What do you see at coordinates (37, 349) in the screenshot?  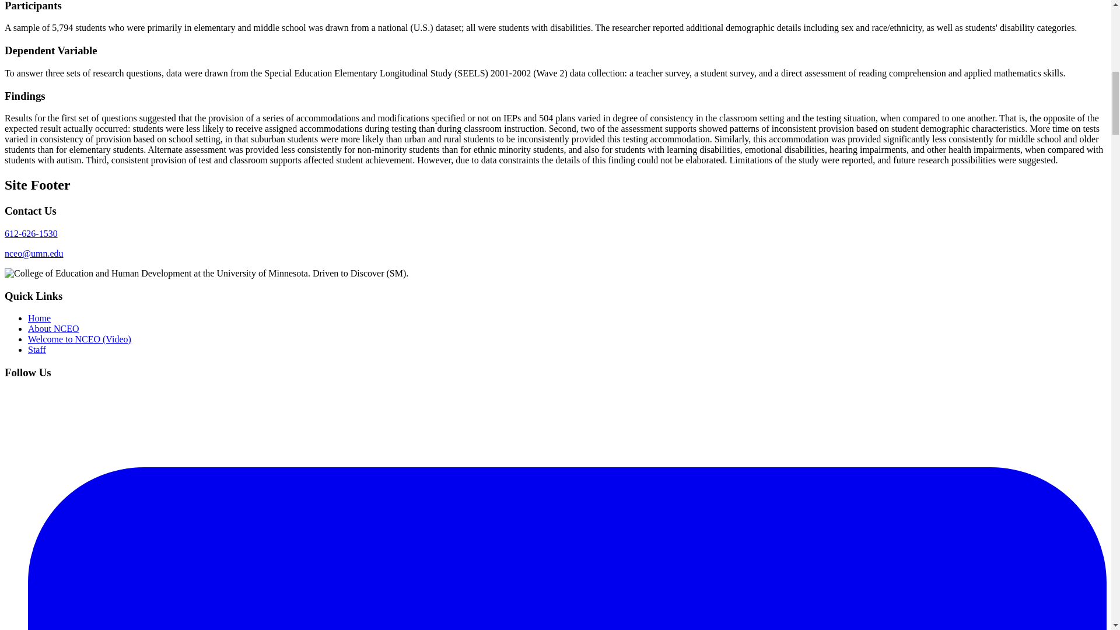 I see `Staff` at bounding box center [37, 349].